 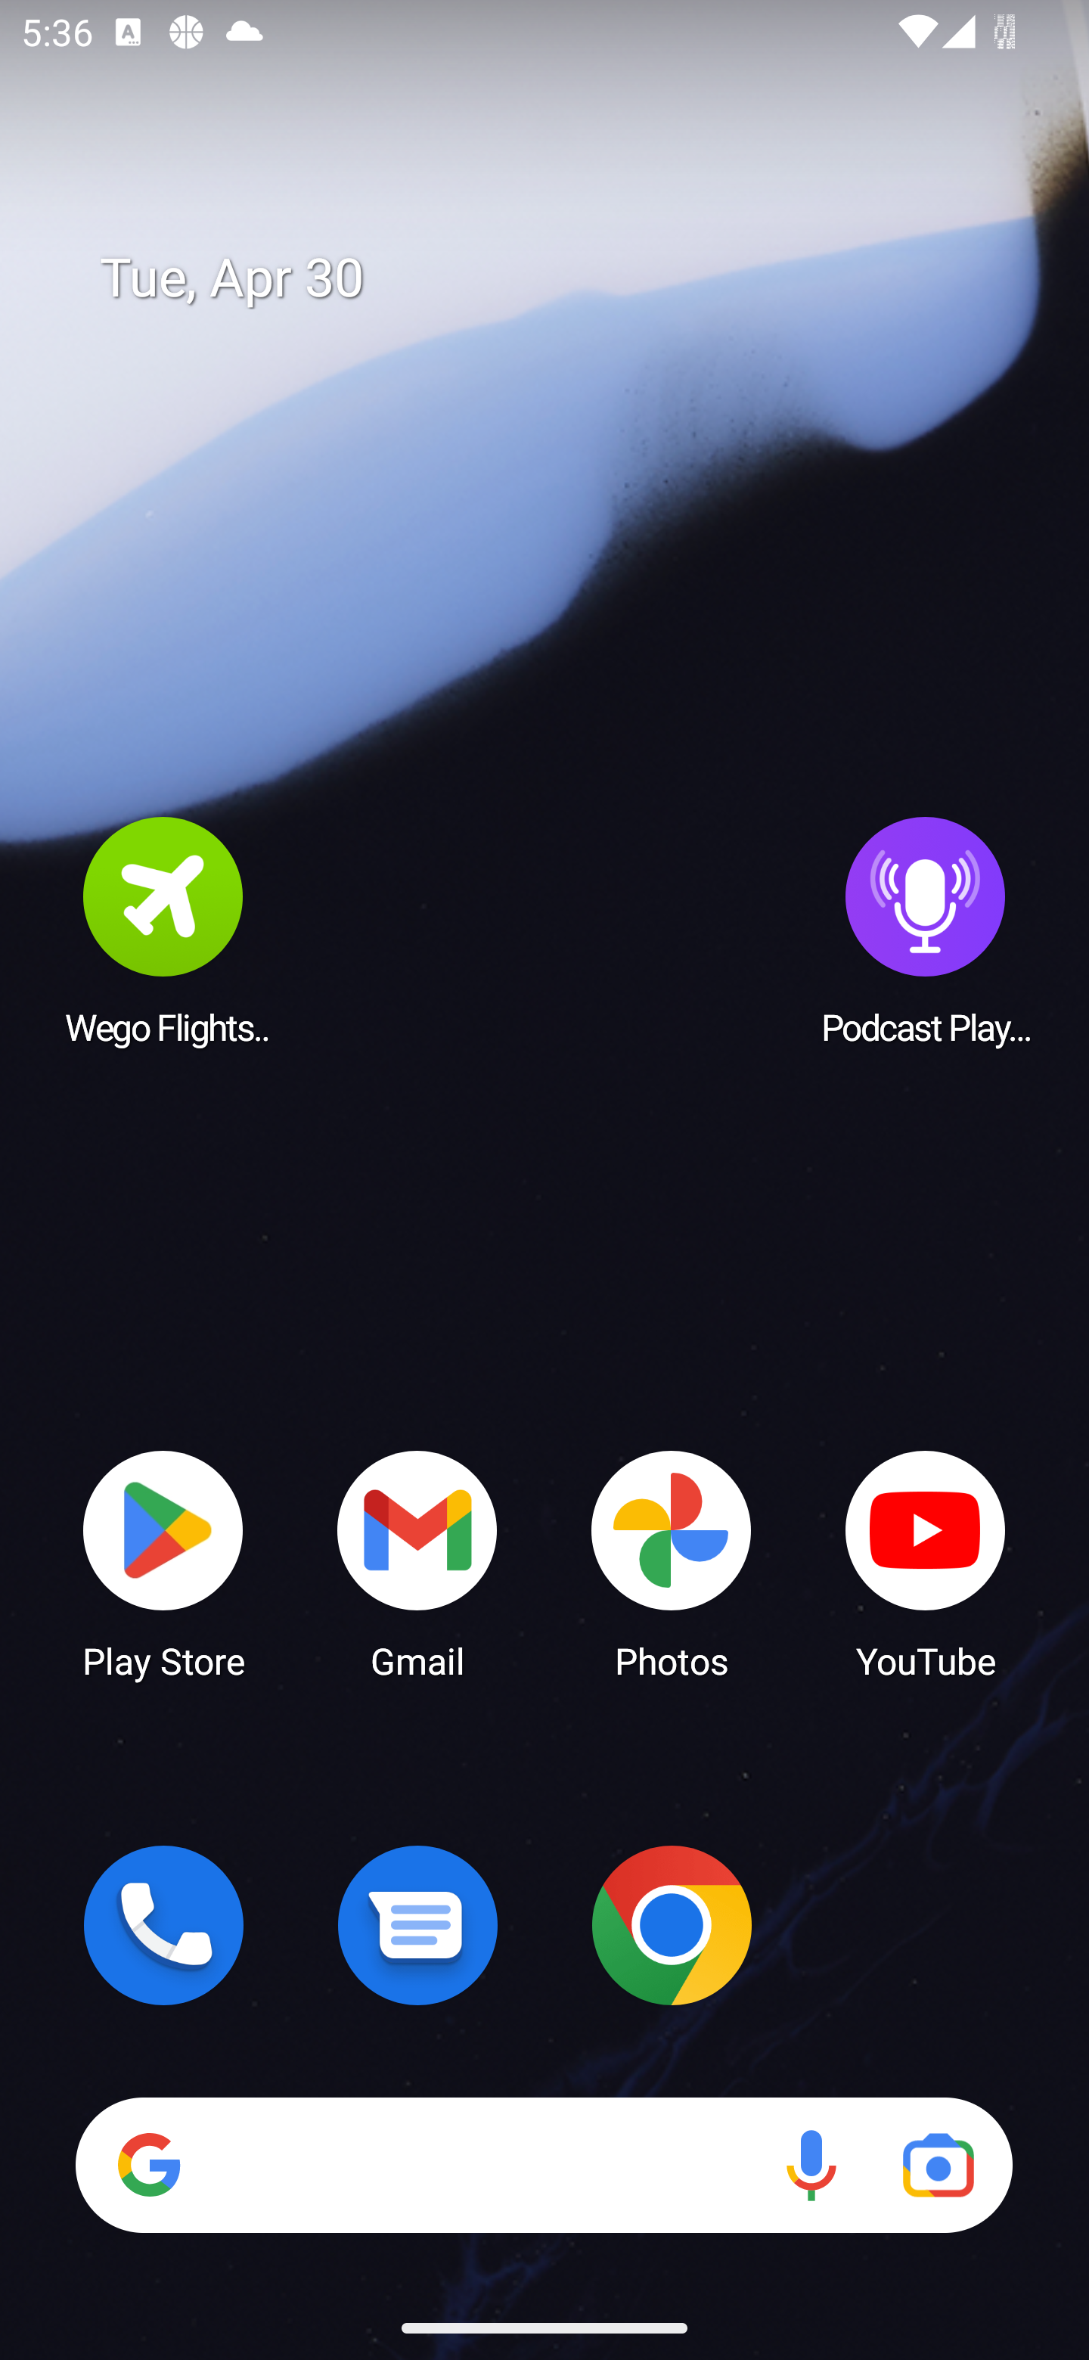 What do you see at coordinates (417, 1925) in the screenshot?
I see `Messages` at bounding box center [417, 1925].